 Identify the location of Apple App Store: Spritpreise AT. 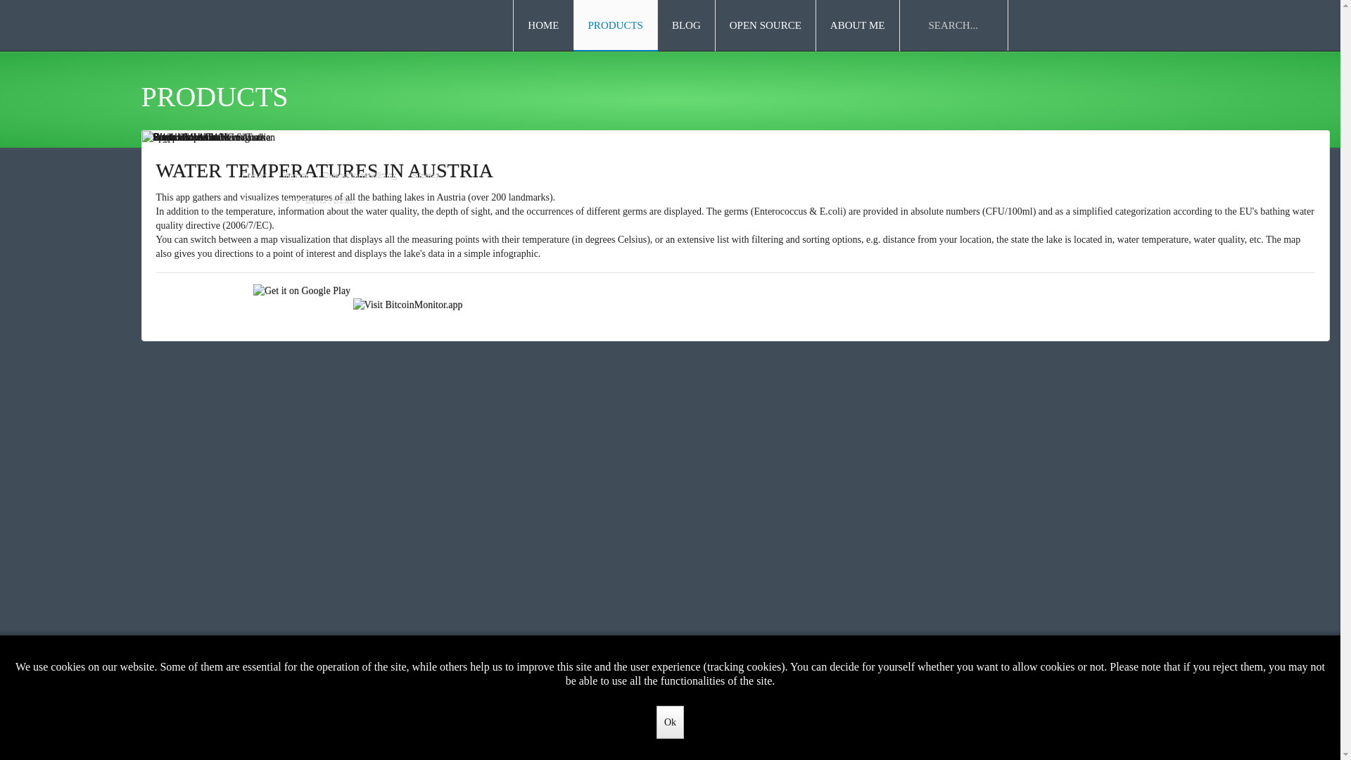
(204, 248).